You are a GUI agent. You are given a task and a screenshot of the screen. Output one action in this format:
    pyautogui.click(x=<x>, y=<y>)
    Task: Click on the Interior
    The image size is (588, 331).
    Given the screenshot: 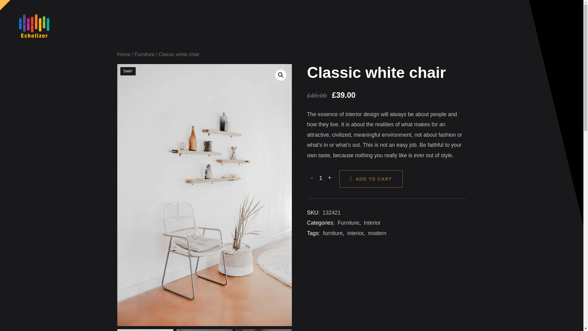 What is the action you would take?
    pyautogui.click(x=372, y=223)
    